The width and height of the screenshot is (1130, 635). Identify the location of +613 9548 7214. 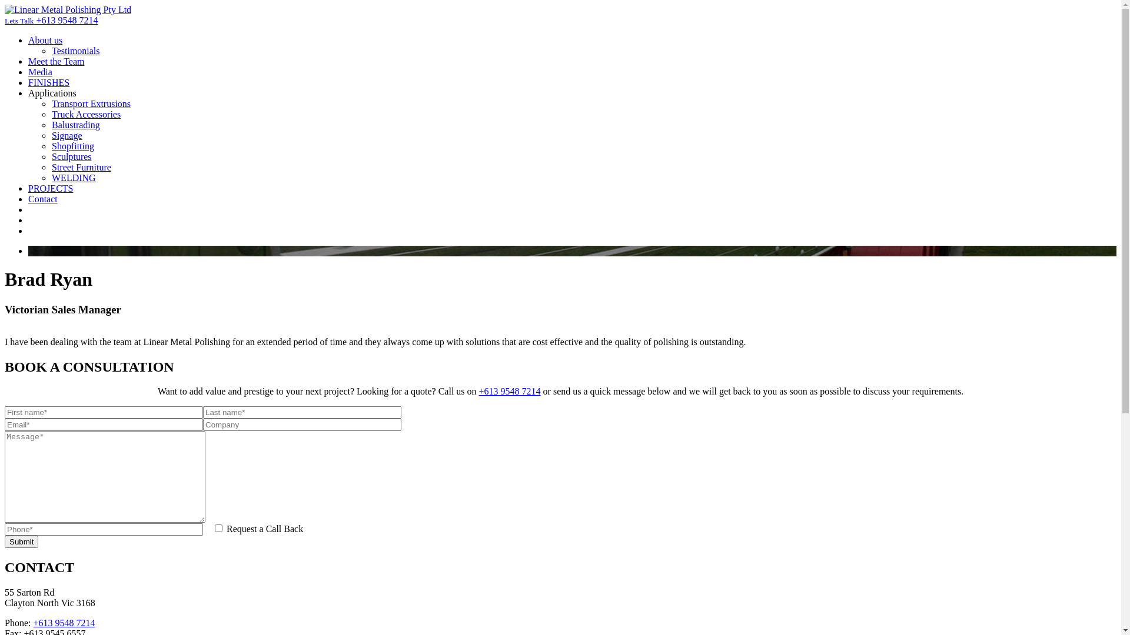
(64, 623).